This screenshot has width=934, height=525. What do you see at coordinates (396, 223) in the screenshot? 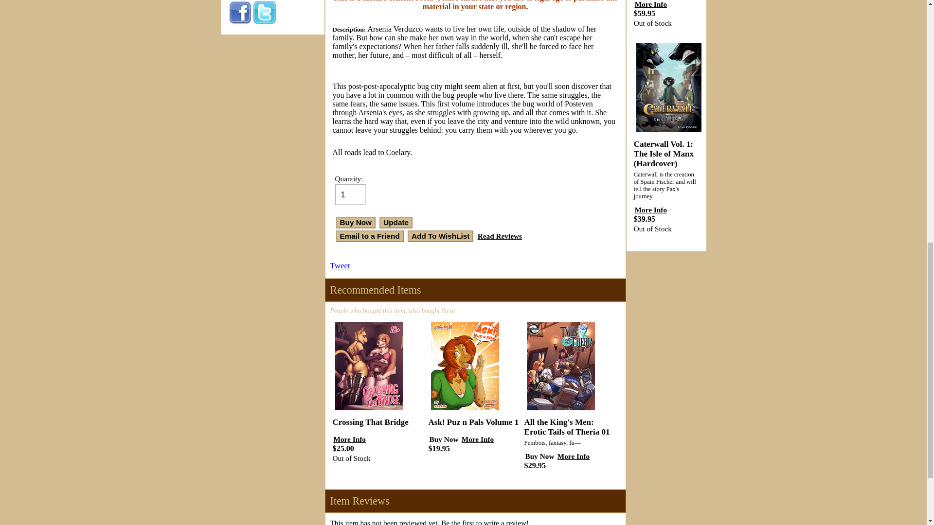
I see `Update` at bounding box center [396, 223].